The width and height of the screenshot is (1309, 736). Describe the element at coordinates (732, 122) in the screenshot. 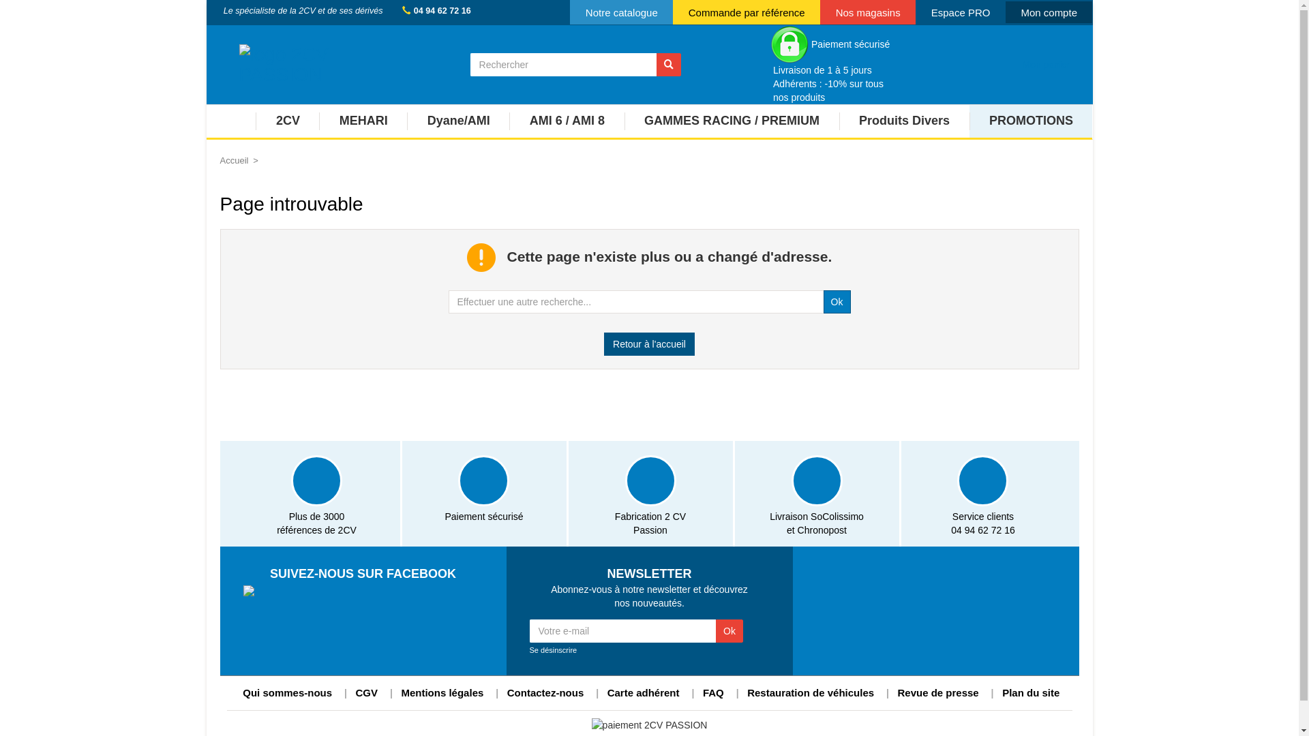

I see `GAMMES RACING / PREMIUM` at that location.